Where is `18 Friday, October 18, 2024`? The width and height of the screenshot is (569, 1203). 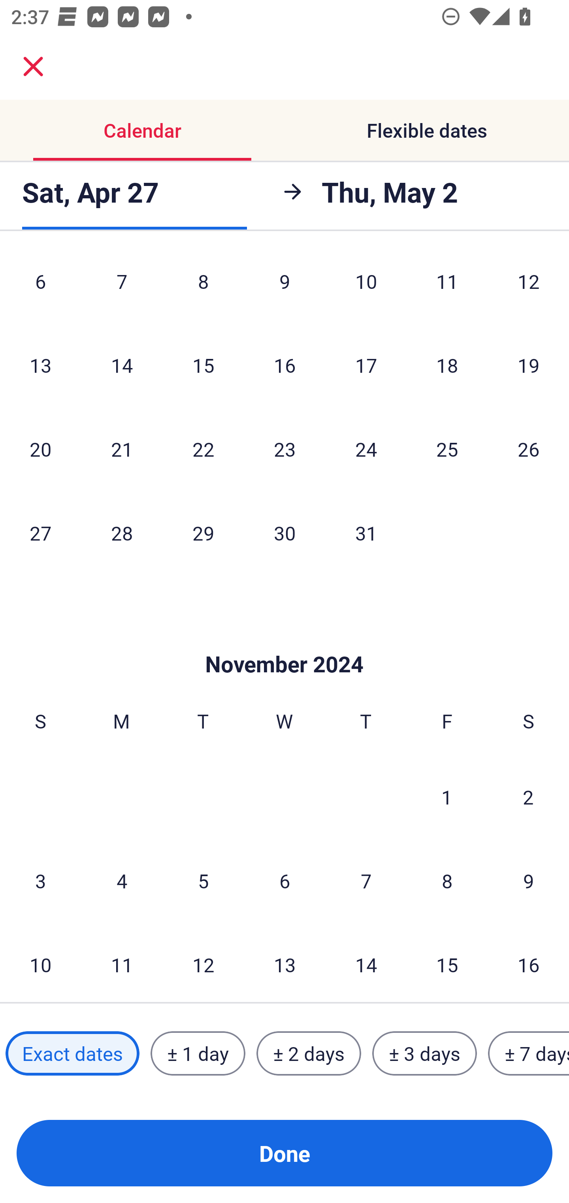
18 Friday, October 18, 2024 is located at coordinates (447, 365).